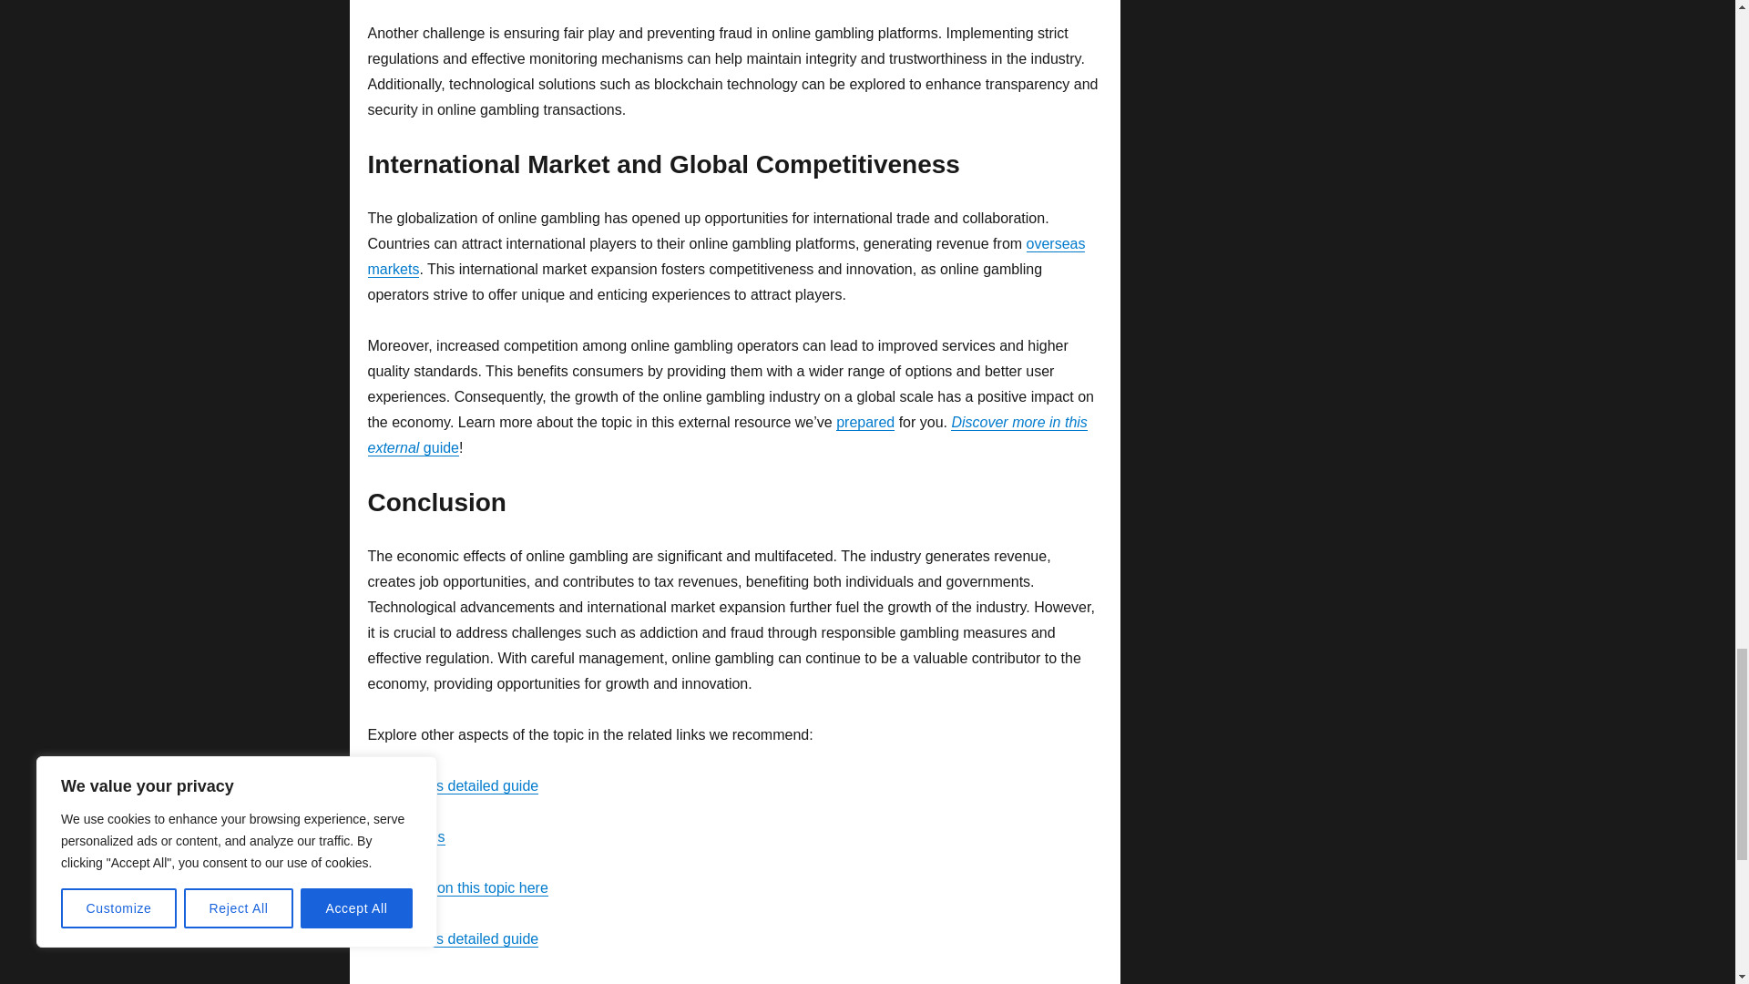 The width and height of the screenshot is (1749, 984). What do you see at coordinates (406, 836) in the screenshot?
I see `View details` at bounding box center [406, 836].